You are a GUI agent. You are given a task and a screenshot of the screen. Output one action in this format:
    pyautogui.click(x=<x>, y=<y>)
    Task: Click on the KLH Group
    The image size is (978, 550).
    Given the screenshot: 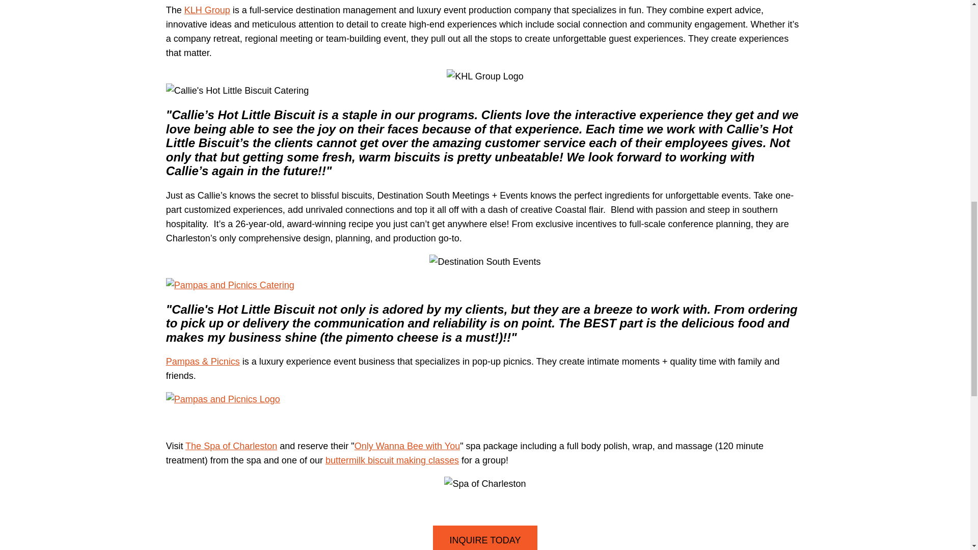 What is the action you would take?
    pyautogui.click(x=207, y=10)
    